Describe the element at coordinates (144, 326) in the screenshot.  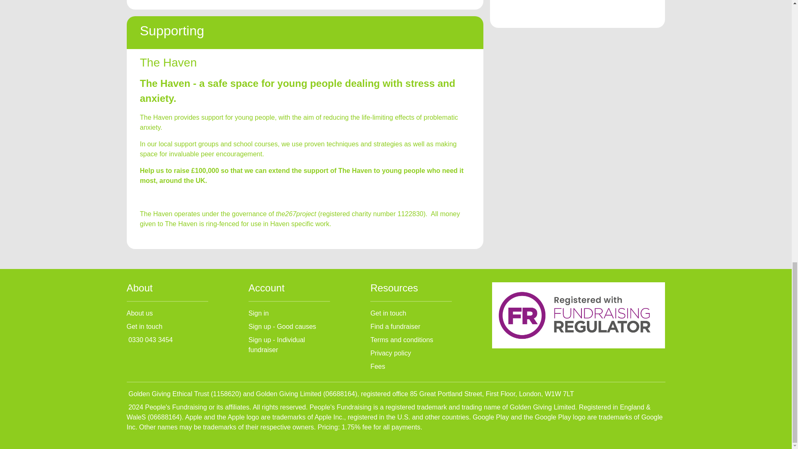
I see `Get in touch` at that location.